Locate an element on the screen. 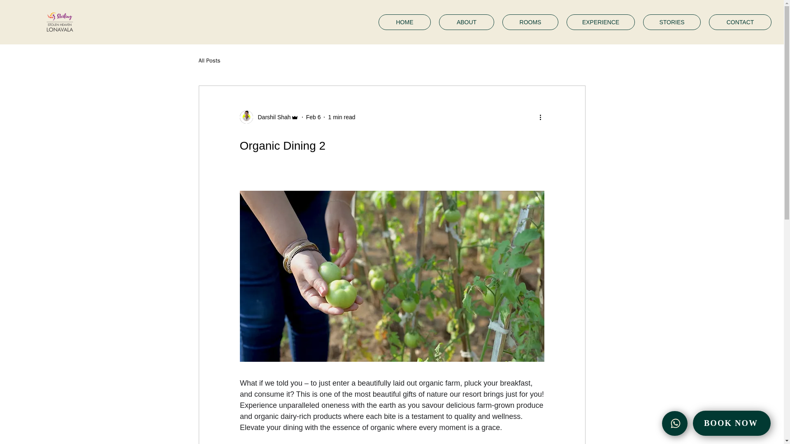 The height and width of the screenshot is (444, 790). Feb 6 is located at coordinates (314, 117).